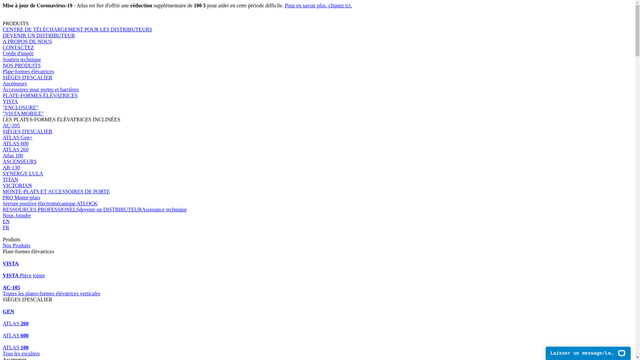 The width and height of the screenshot is (640, 360). Describe the element at coordinates (317, 114) in the screenshot. I see `"VISTA MOBILE"` at that location.